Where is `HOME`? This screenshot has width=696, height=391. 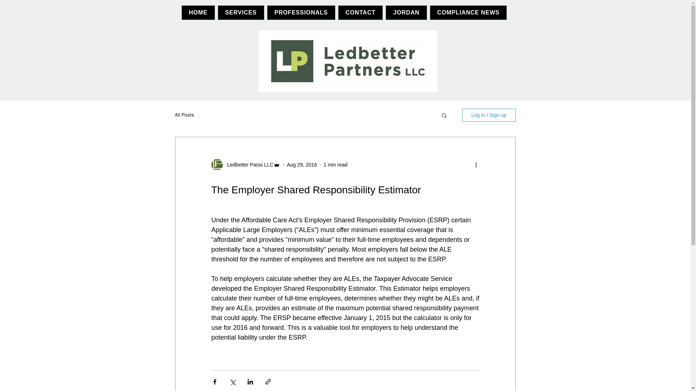
HOME is located at coordinates (198, 13).